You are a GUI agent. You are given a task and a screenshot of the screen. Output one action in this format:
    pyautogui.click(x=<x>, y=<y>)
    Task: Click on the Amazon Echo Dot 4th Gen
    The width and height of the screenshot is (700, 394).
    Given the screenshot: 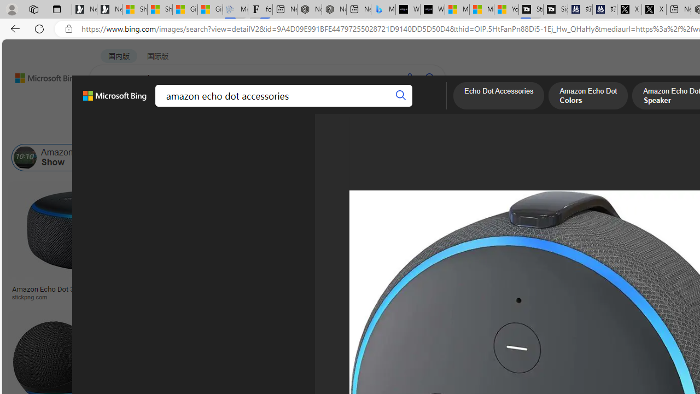 What is the action you would take?
    pyautogui.click(x=545, y=219)
    